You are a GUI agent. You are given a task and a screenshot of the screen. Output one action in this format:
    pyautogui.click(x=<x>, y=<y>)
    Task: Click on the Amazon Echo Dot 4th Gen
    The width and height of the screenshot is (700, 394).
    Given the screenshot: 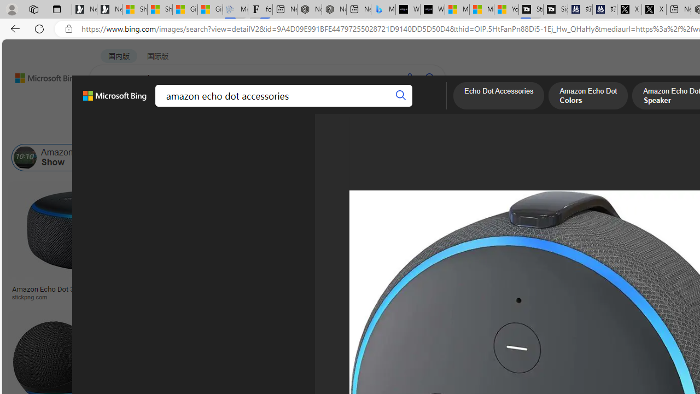 What is the action you would take?
    pyautogui.click(x=545, y=219)
    